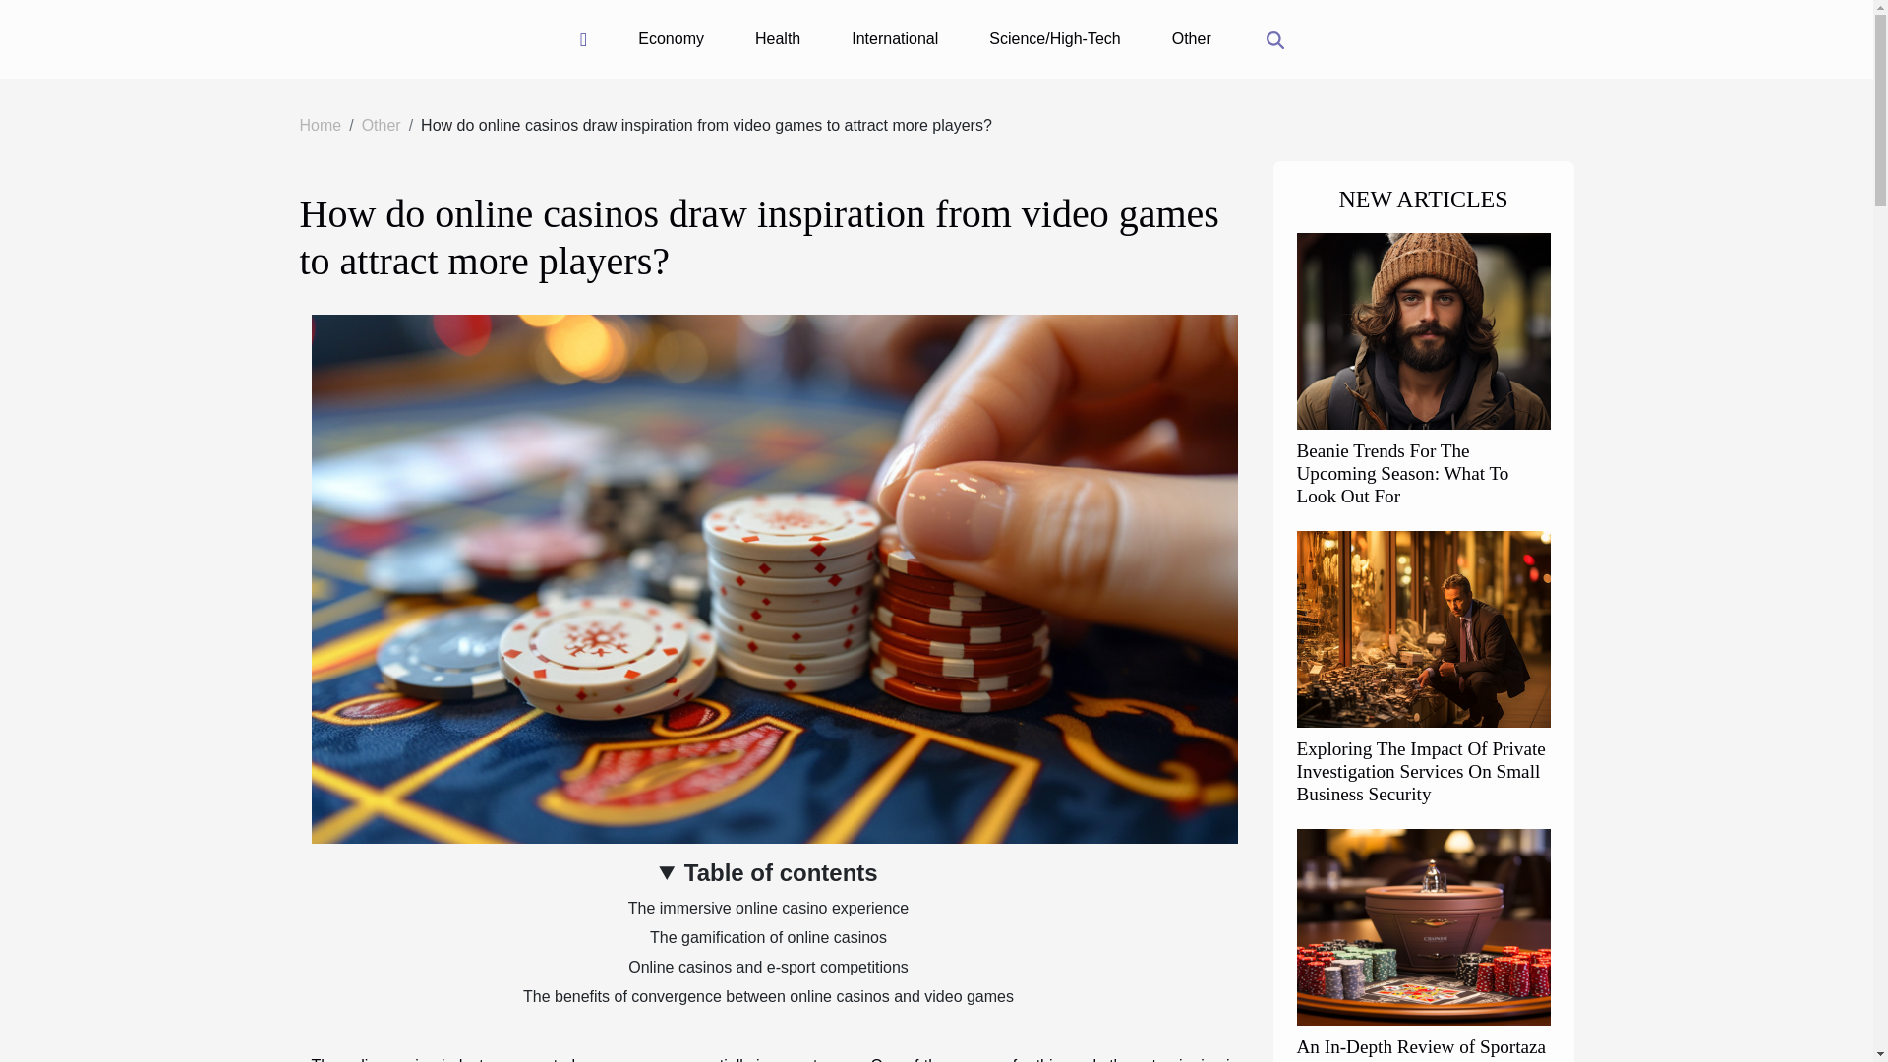 The width and height of the screenshot is (1888, 1062). I want to click on The gamification of online casinos, so click(768, 938).